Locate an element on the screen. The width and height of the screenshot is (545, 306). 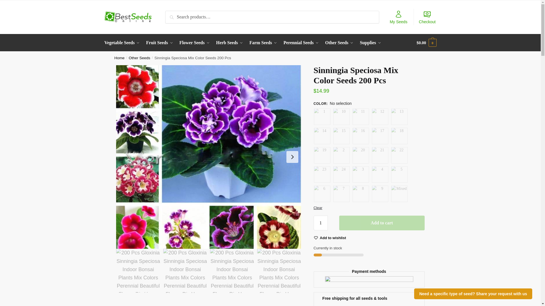
1 is located at coordinates (321, 223).